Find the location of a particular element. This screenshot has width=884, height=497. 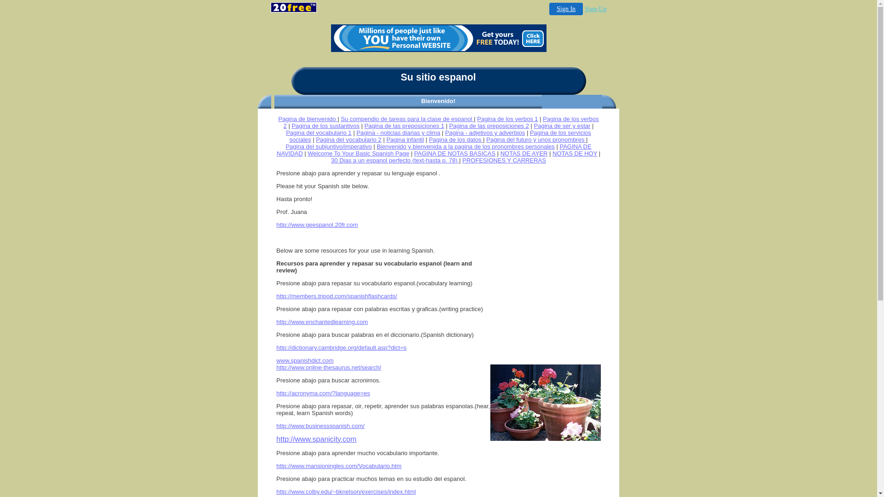

Welcome To Your Basic Spanish Page is located at coordinates (358, 154).